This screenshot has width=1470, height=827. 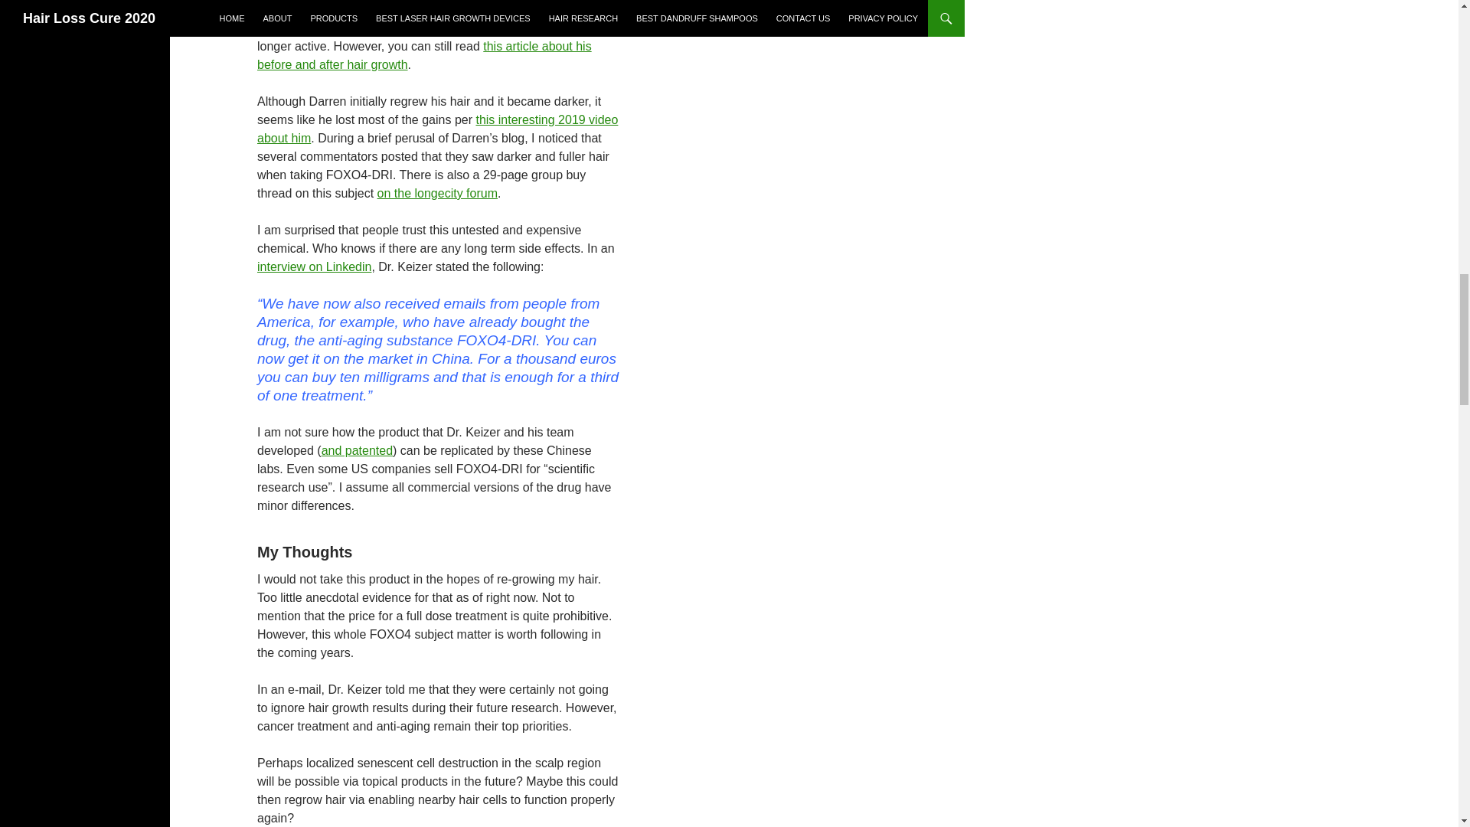 I want to click on interview on Linkedin, so click(x=314, y=266).